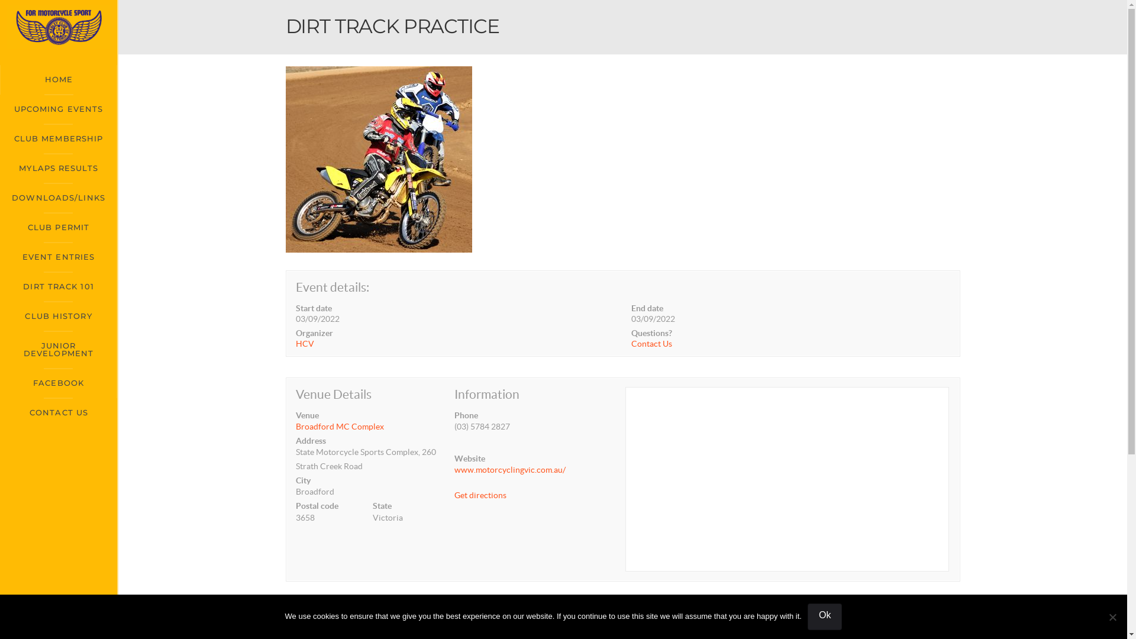 The image size is (1136, 639). I want to click on Broadford MC Complex, so click(372, 427).